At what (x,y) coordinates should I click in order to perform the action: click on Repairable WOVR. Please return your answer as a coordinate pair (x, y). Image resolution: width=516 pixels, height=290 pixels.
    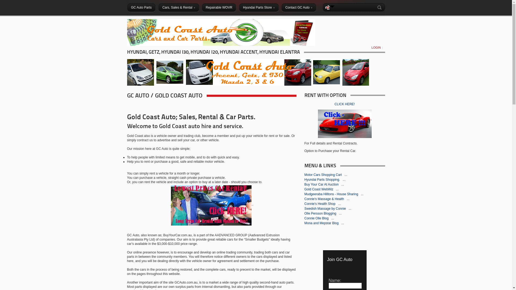
    Looking at the image, I should click on (219, 8).